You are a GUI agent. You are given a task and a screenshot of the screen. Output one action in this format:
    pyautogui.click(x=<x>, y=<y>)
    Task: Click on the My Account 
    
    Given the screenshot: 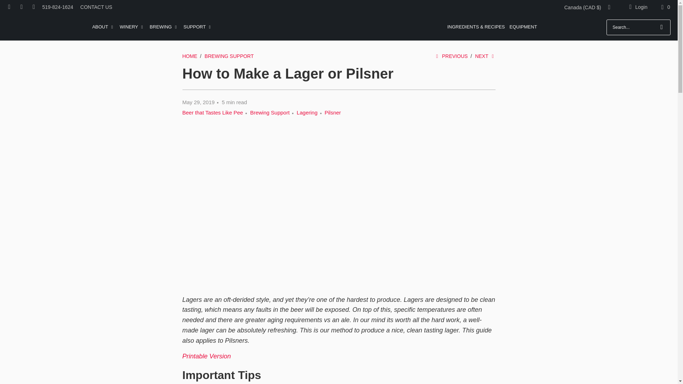 What is the action you would take?
    pyautogui.click(x=637, y=7)
    